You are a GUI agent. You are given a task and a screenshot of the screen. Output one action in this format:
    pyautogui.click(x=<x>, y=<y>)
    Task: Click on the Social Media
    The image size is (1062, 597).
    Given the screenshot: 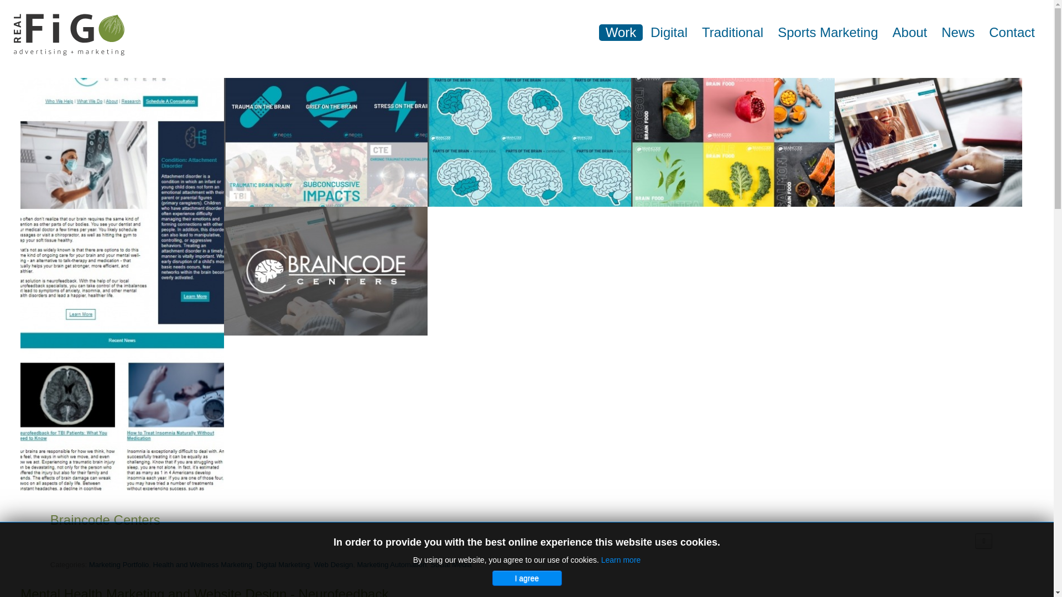 What is the action you would take?
    pyautogui.click(x=450, y=565)
    